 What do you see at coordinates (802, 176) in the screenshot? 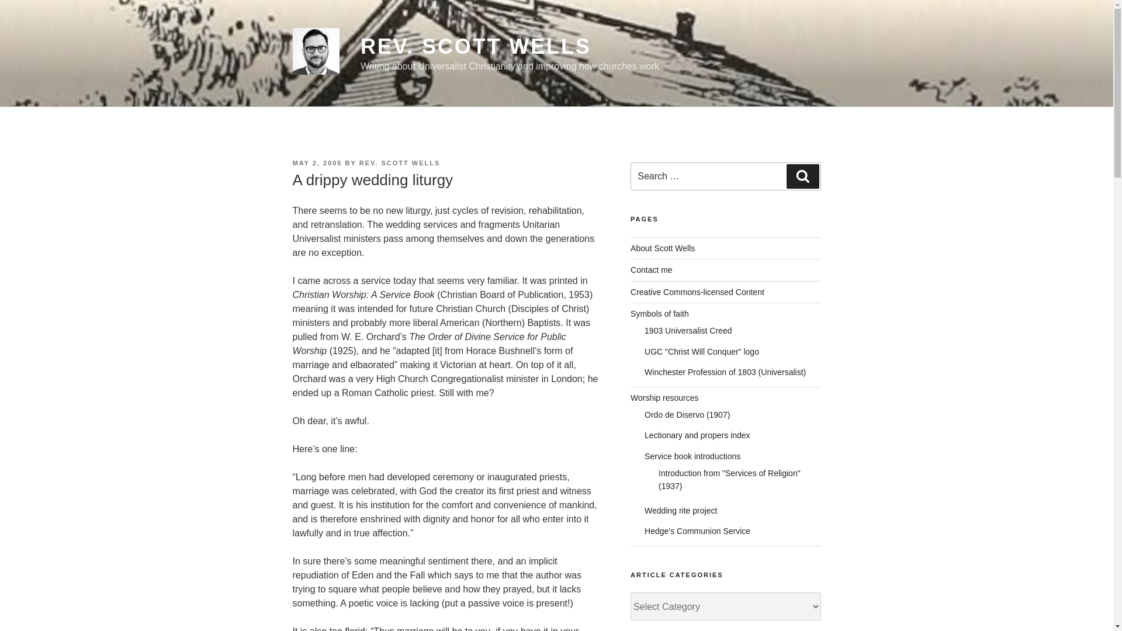
I see `Search` at bounding box center [802, 176].